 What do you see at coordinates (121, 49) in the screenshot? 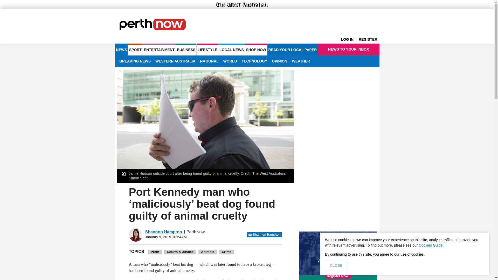
I see `NEWS` at bounding box center [121, 49].